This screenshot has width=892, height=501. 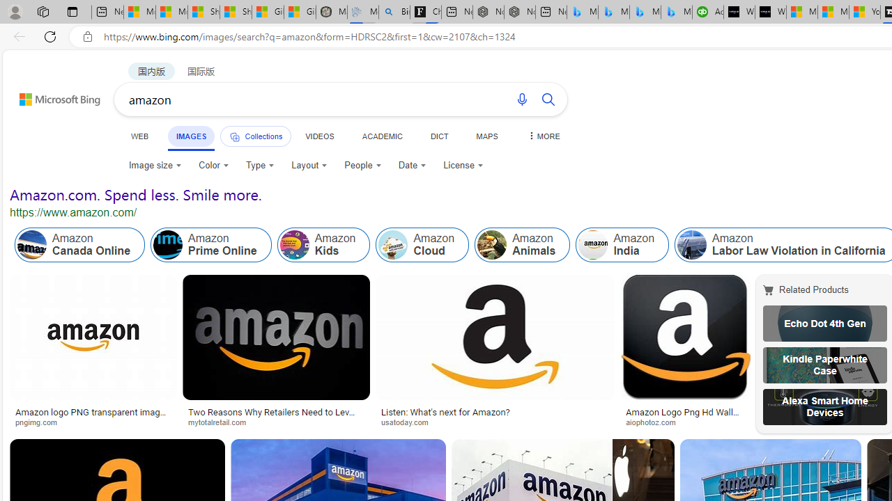 I want to click on Class: item col, so click(x=622, y=245).